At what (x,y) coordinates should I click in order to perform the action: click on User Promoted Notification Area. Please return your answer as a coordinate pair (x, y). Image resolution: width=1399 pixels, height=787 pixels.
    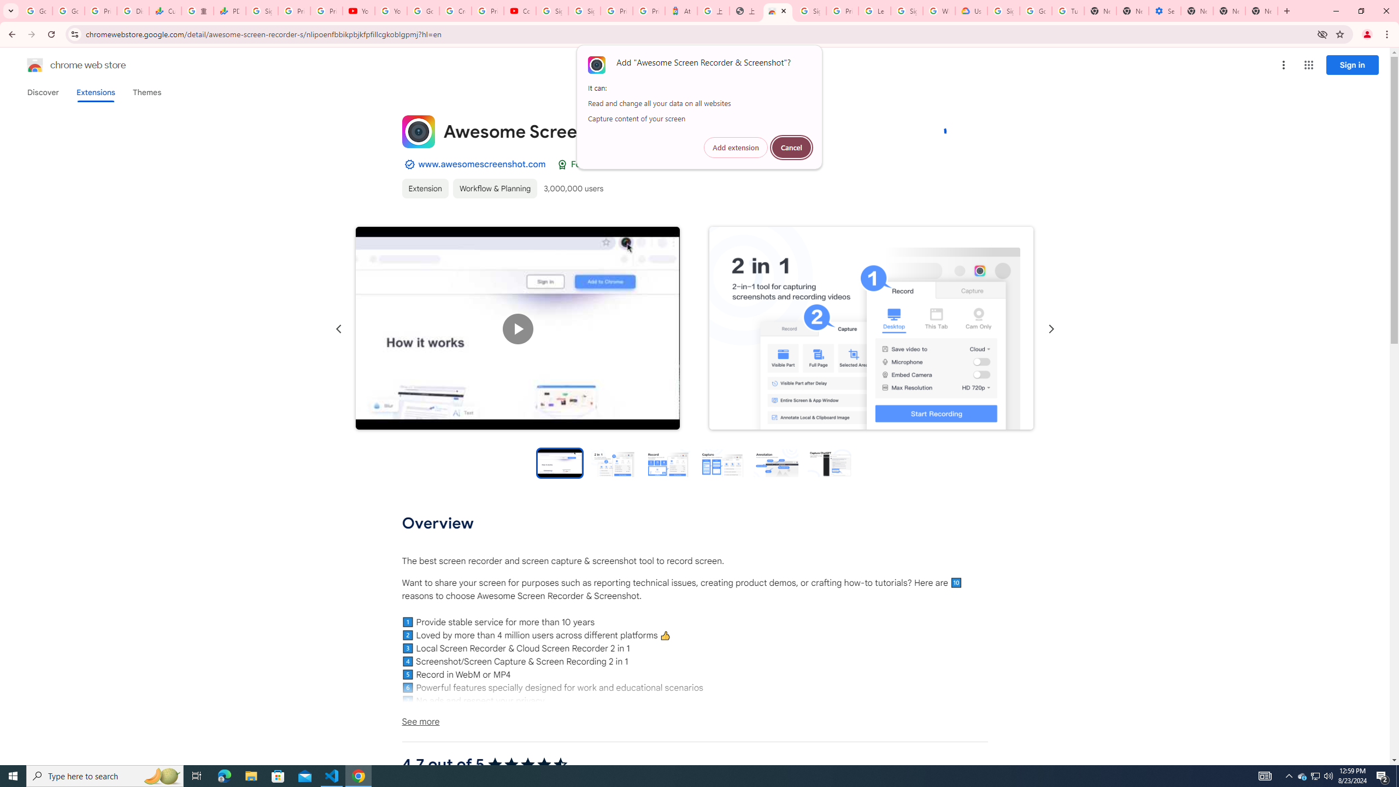
    Looking at the image, I should click on (1315, 776).